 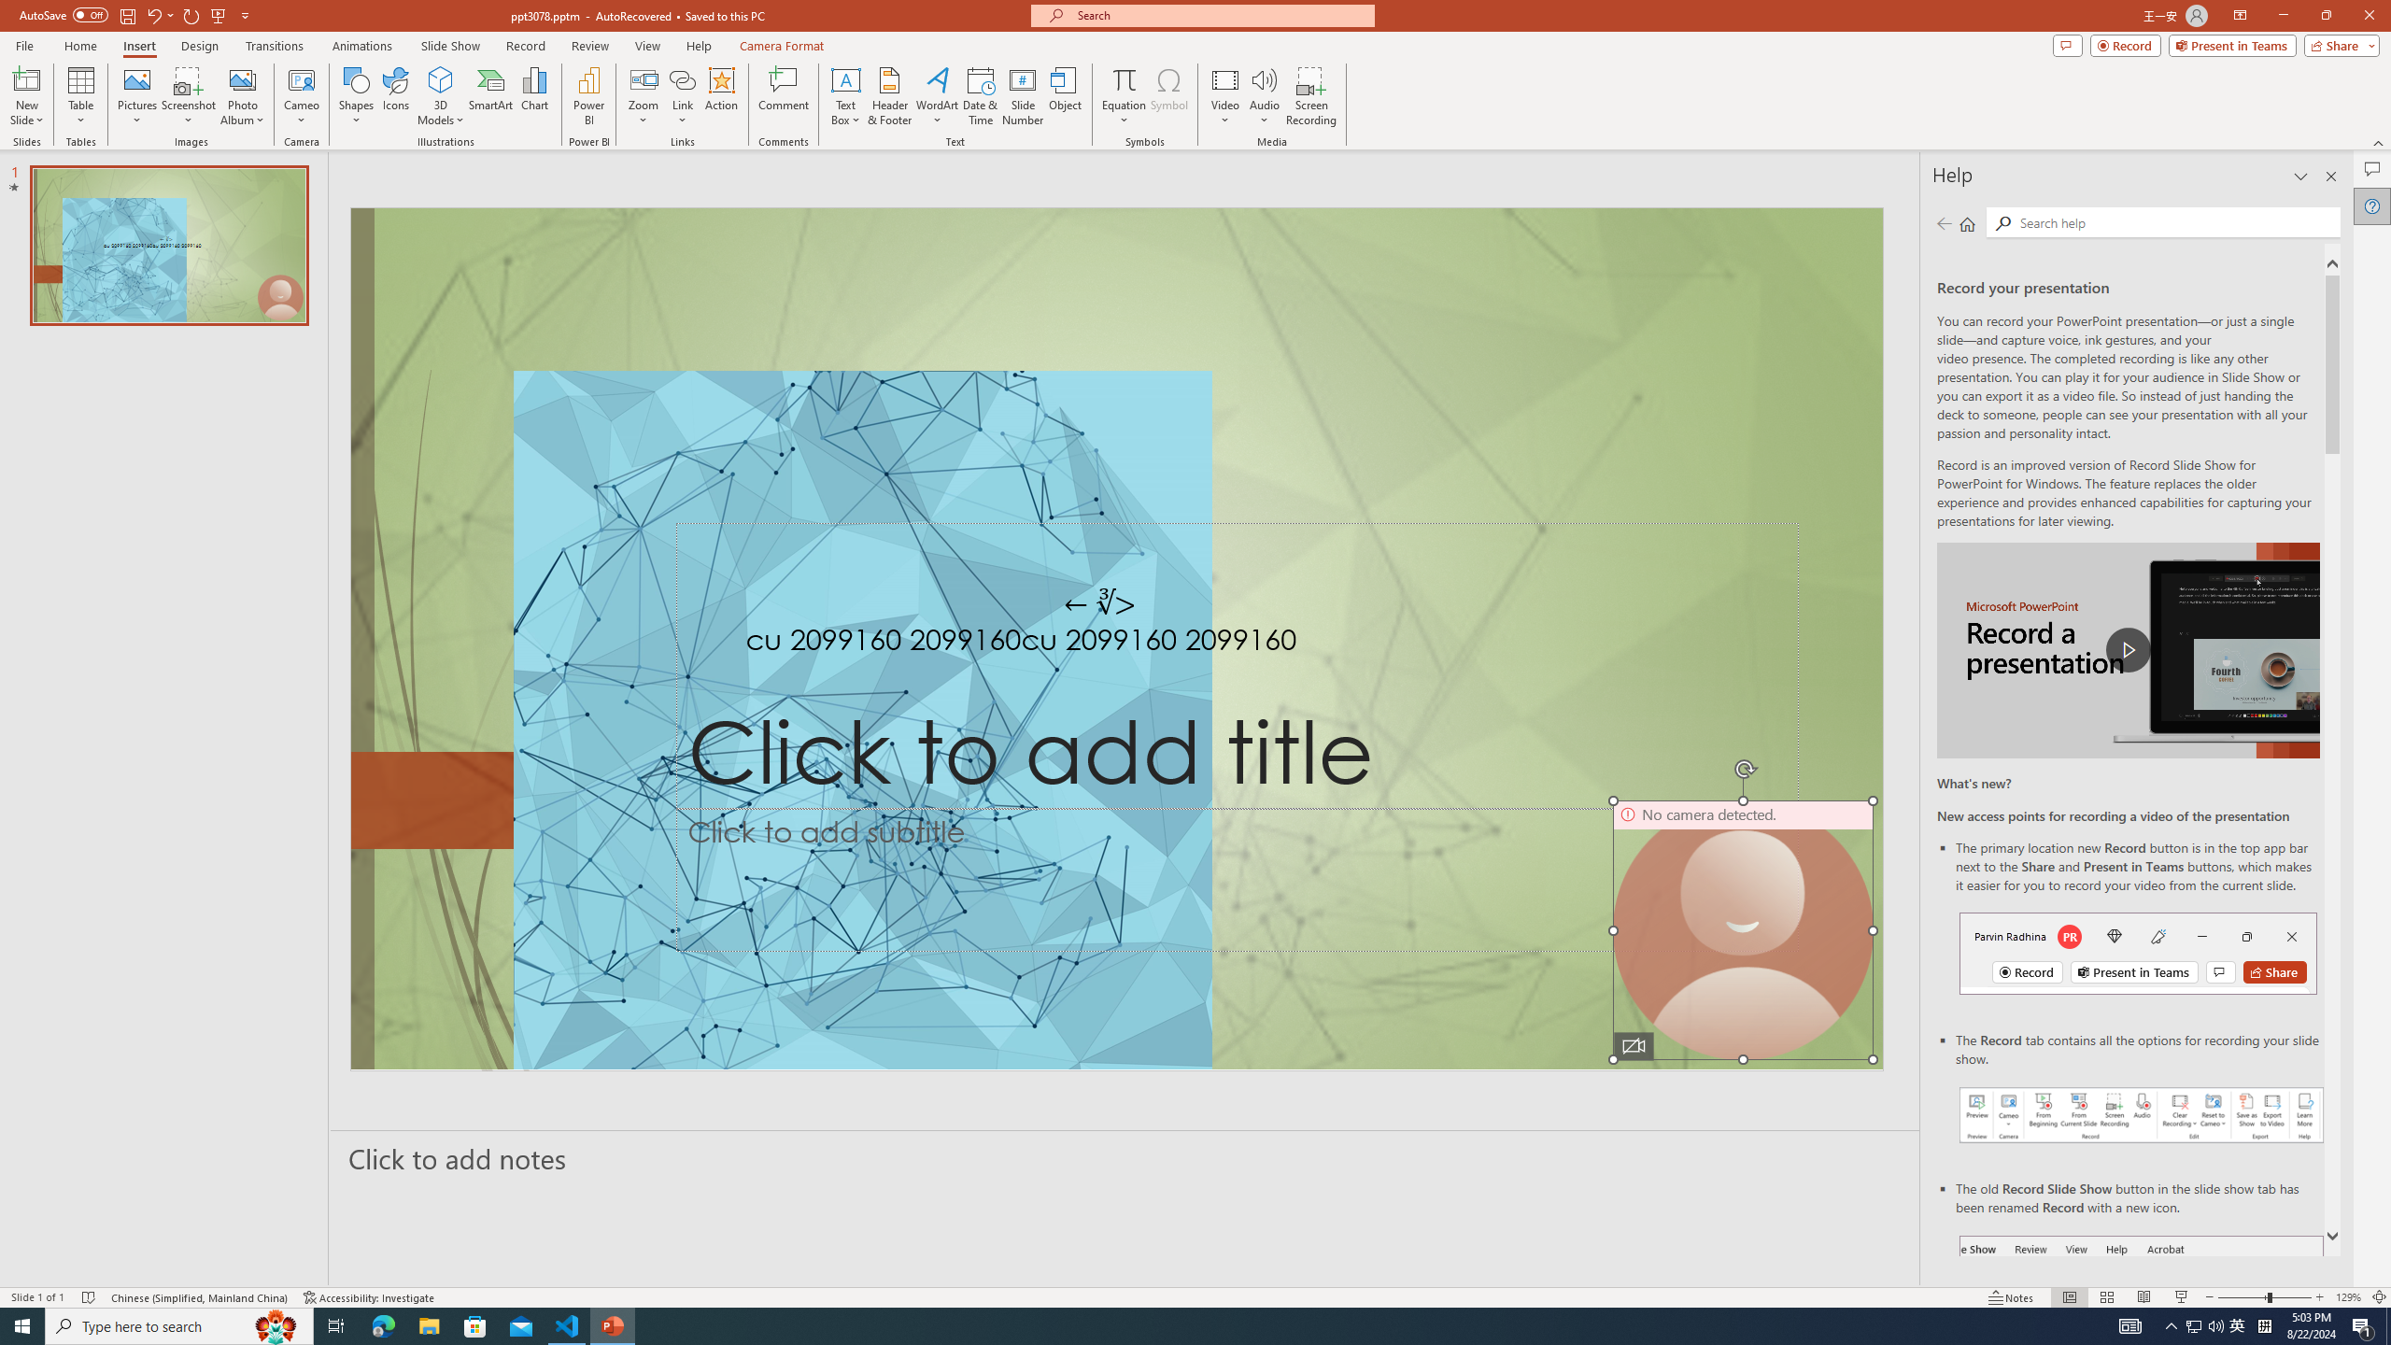 I want to click on Zoom 129%, so click(x=2348, y=1297).